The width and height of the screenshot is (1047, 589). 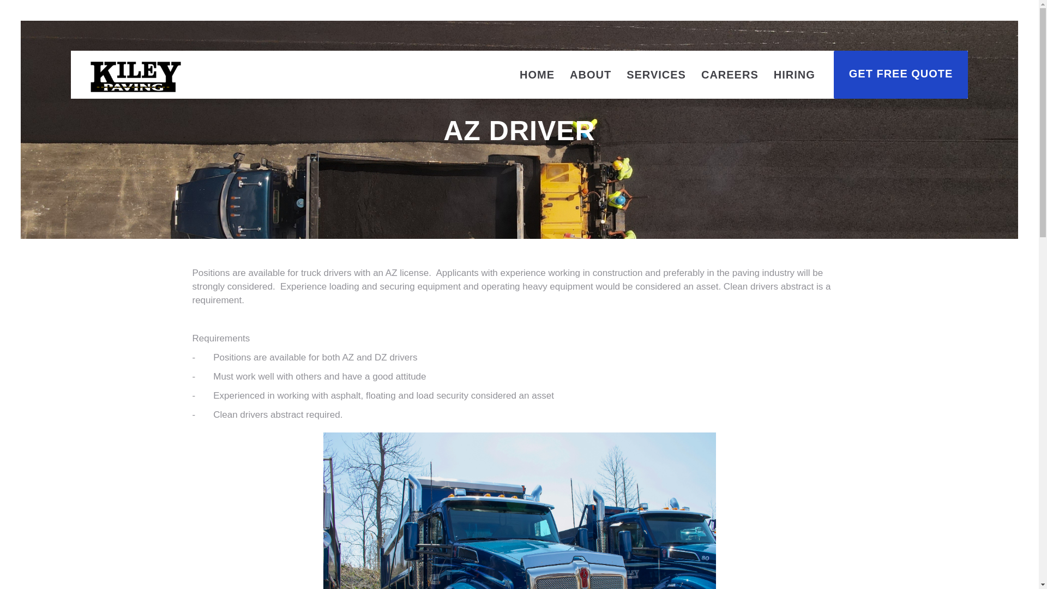 What do you see at coordinates (730, 74) in the screenshot?
I see `CAREERS` at bounding box center [730, 74].